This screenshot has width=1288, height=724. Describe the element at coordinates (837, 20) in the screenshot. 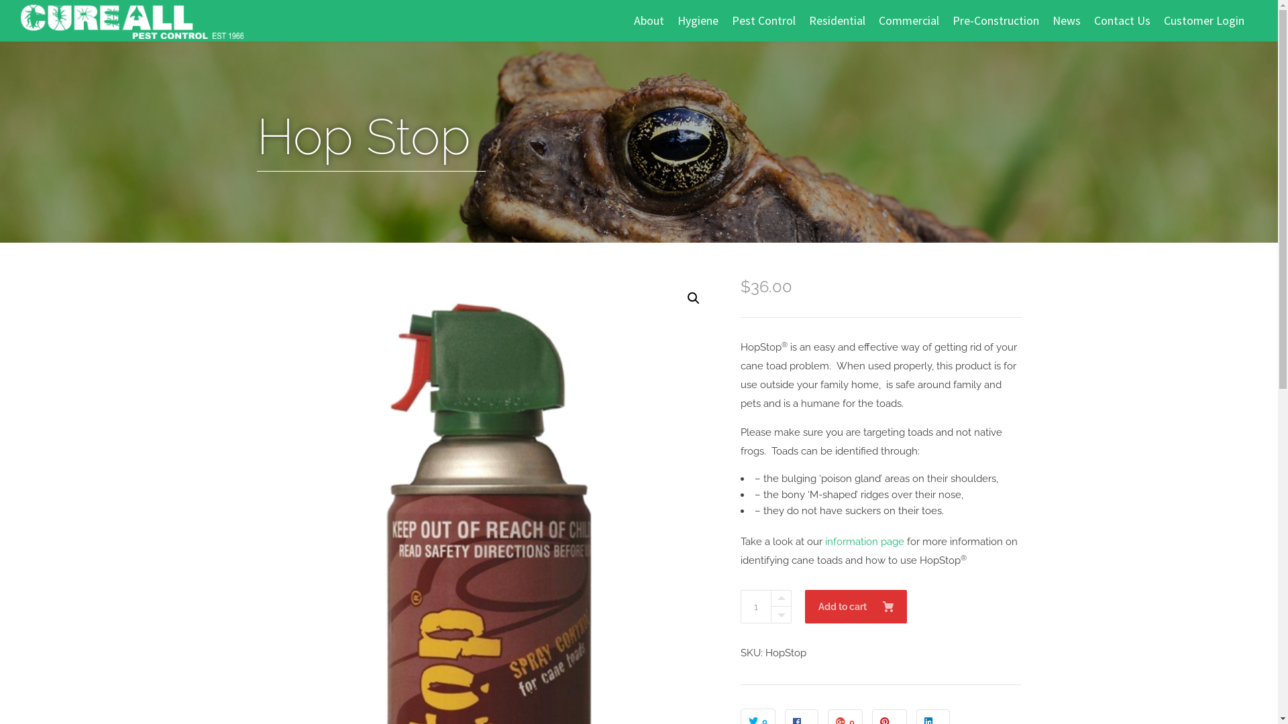

I see `Residential` at that location.